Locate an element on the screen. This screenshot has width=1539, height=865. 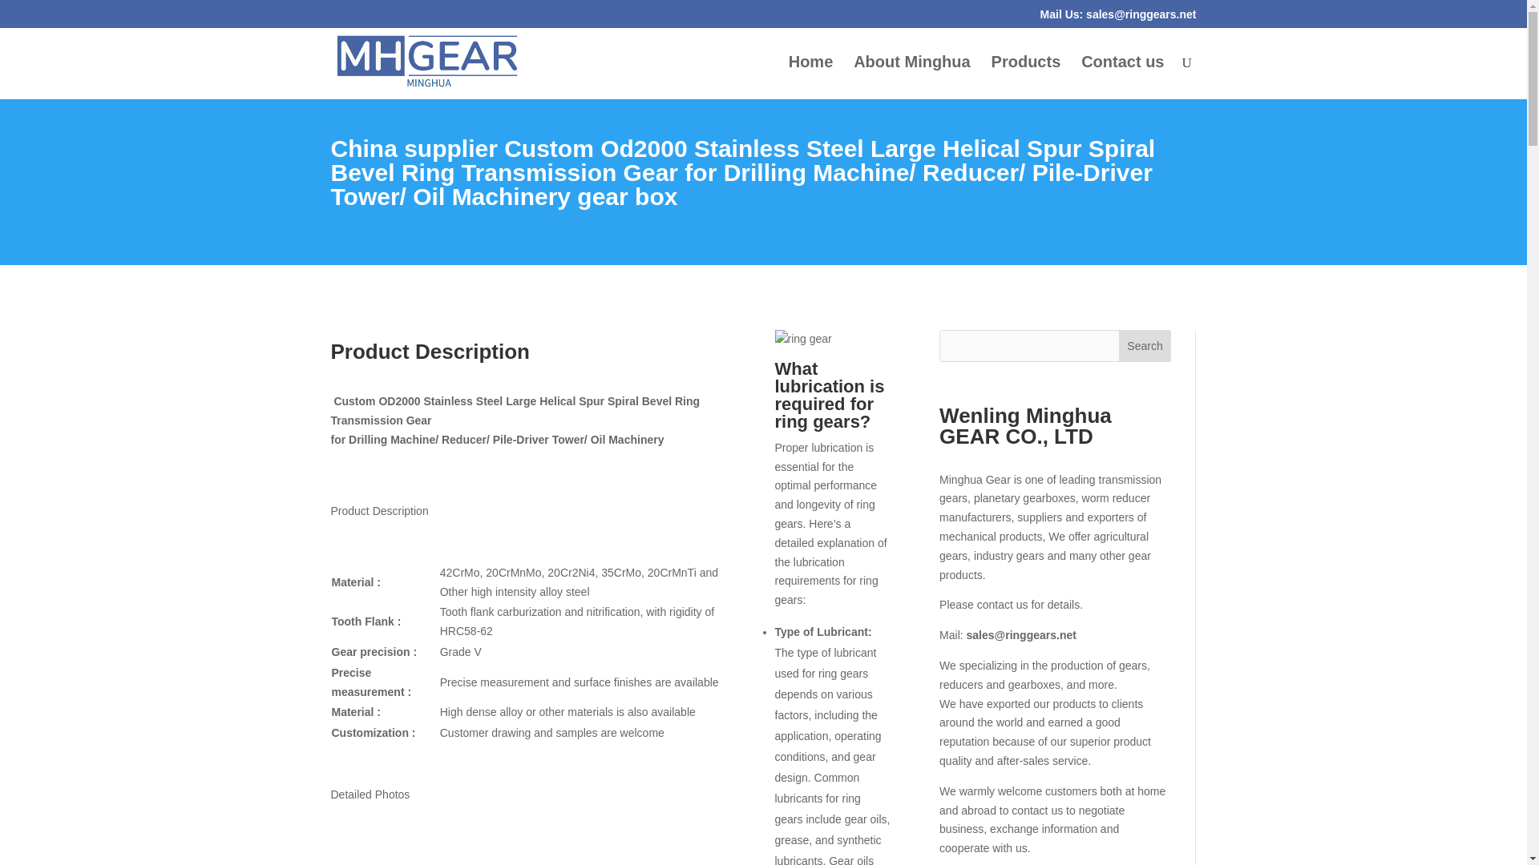
Products is located at coordinates (1026, 78).